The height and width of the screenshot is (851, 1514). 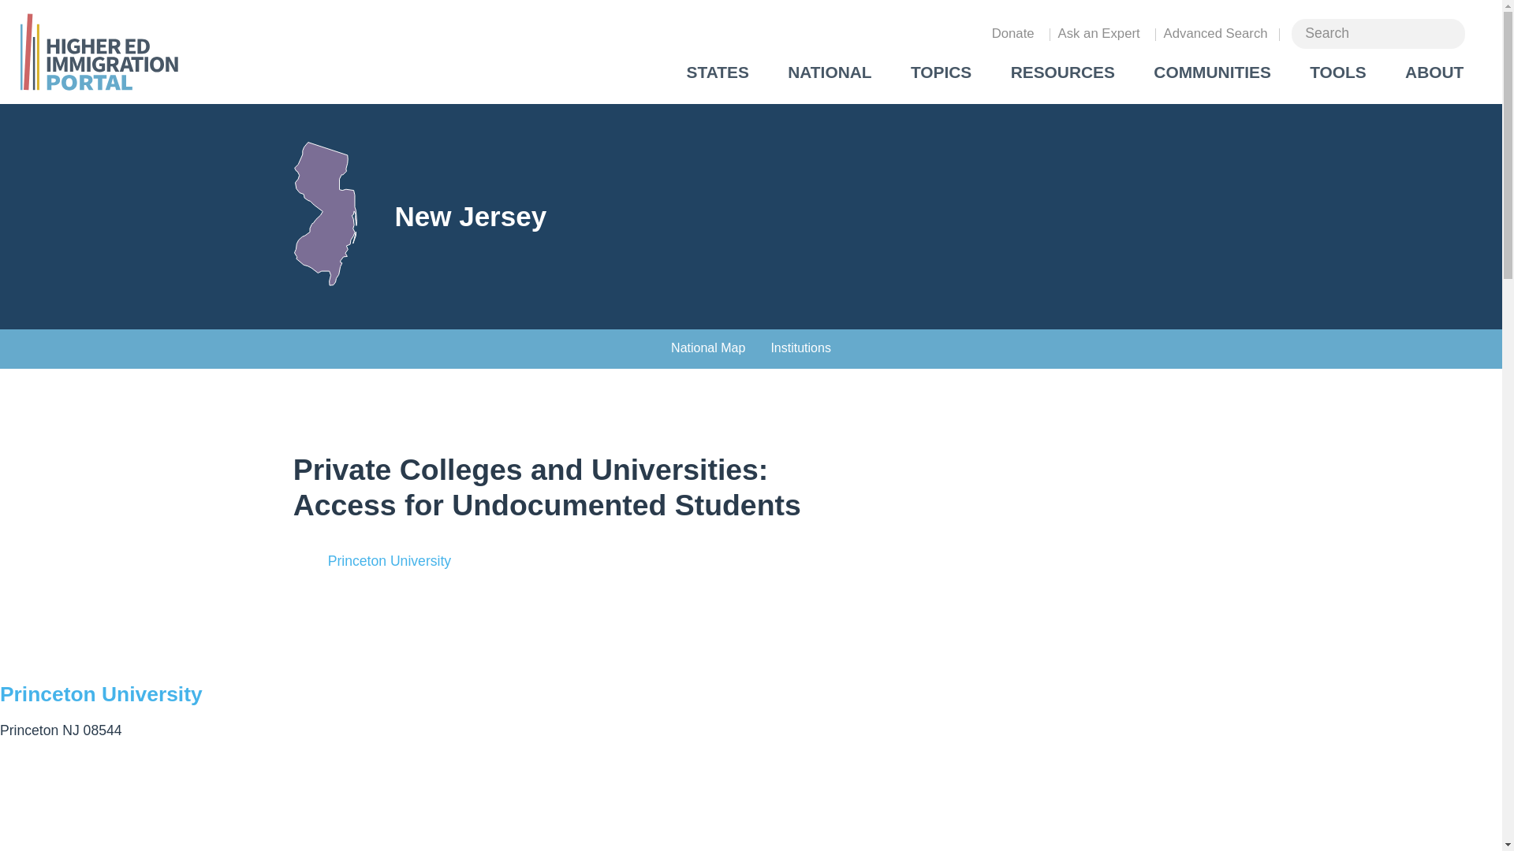 What do you see at coordinates (1063, 72) in the screenshot?
I see `RESOURCES` at bounding box center [1063, 72].